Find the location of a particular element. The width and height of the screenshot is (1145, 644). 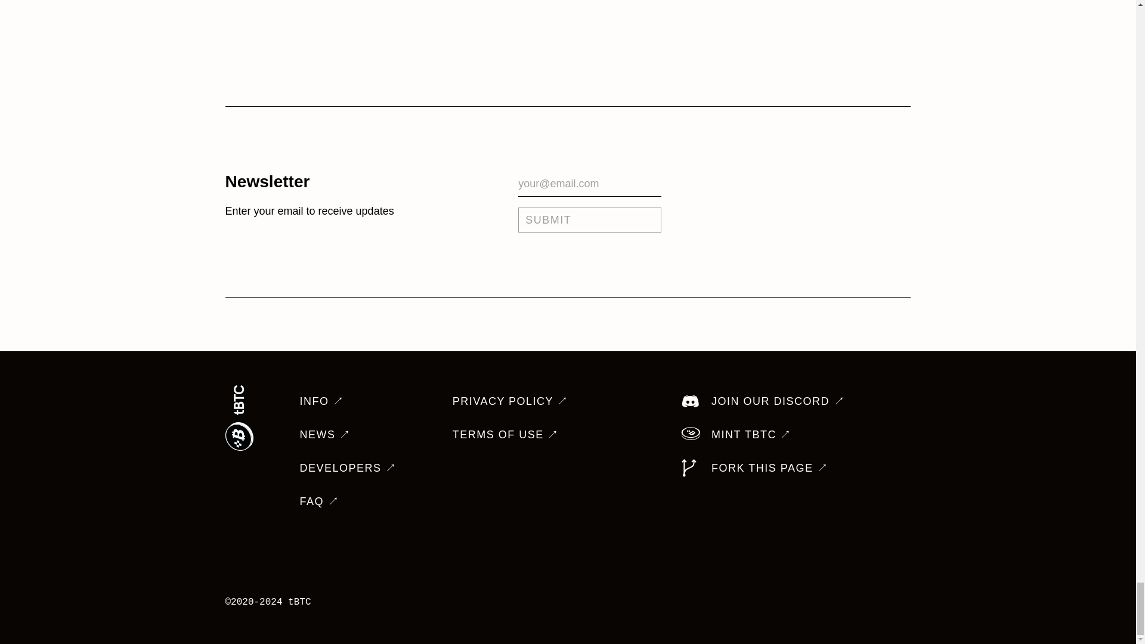

Submit is located at coordinates (590, 219).